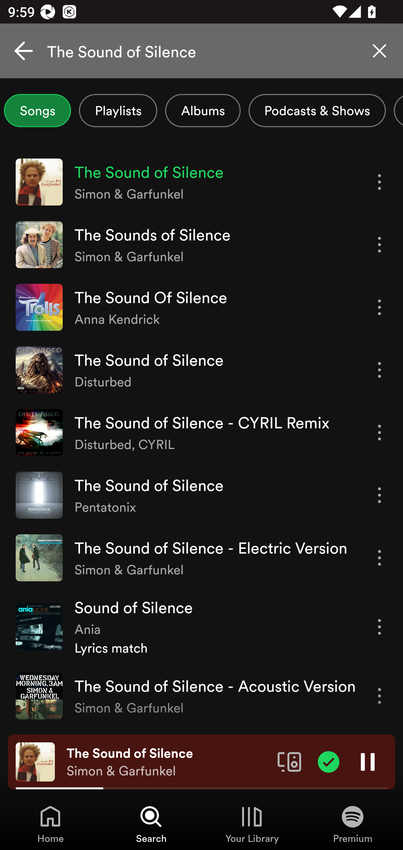 The height and width of the screenshot is (850, 403). I want to click on Pause, so click(368, 761).